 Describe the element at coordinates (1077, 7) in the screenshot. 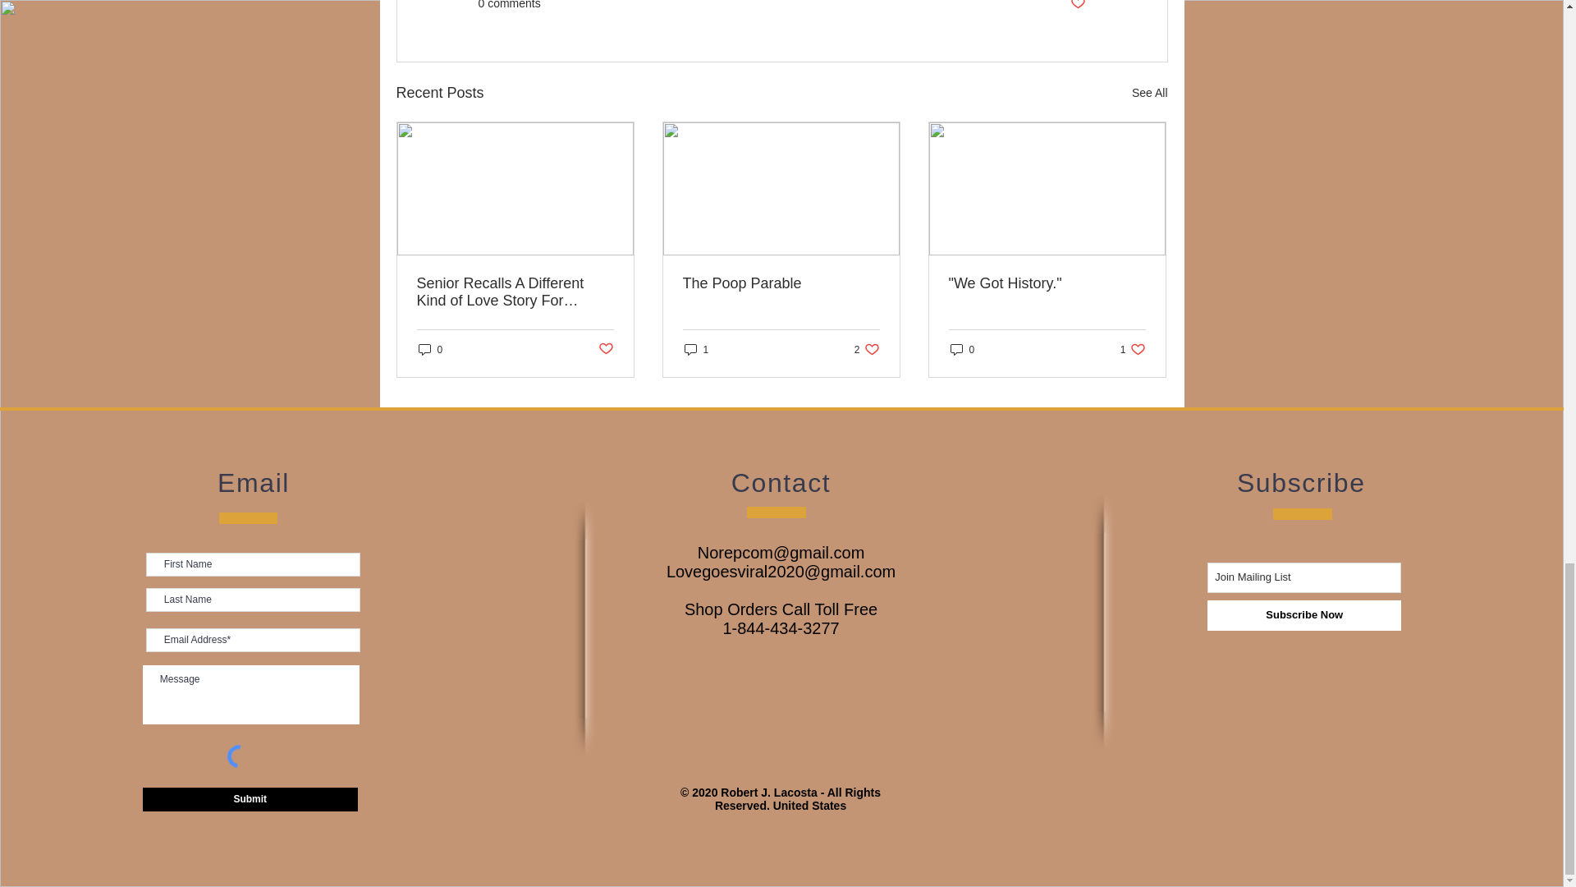

I see `Post not marked as liked` at that location.